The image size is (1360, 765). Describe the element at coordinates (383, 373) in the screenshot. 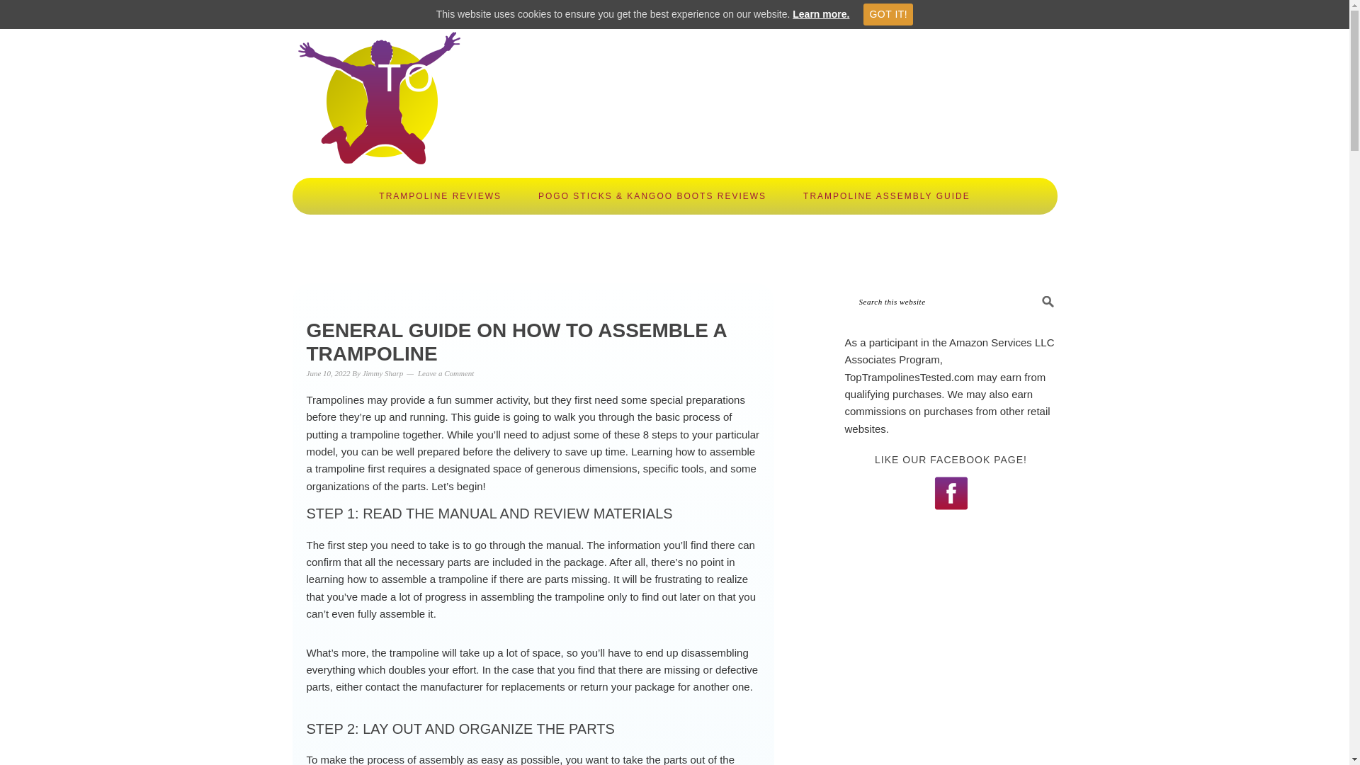

I see `Jimmy Sharp` at that location.